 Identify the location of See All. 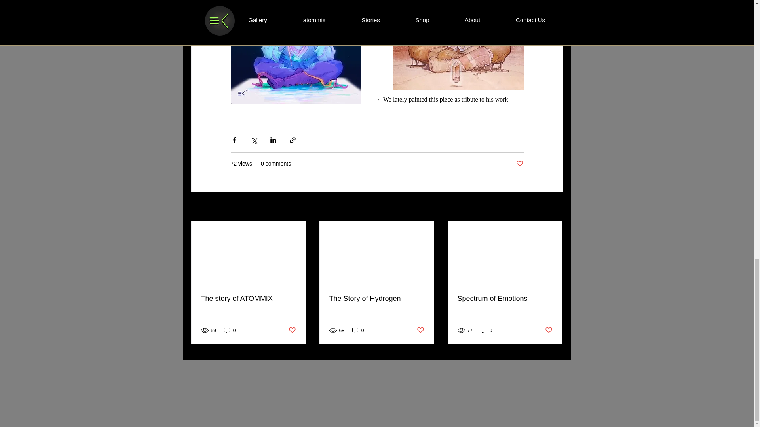
(554, 206).